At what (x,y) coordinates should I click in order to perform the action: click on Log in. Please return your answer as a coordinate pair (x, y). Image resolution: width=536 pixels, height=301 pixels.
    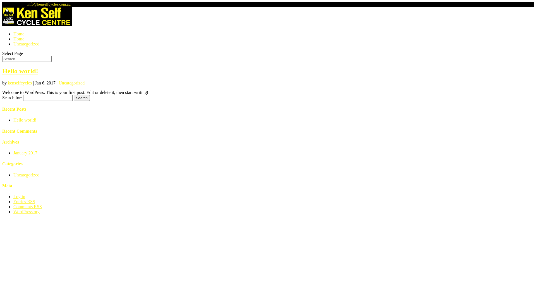
    Looking at the image, I should click on (19, 197).